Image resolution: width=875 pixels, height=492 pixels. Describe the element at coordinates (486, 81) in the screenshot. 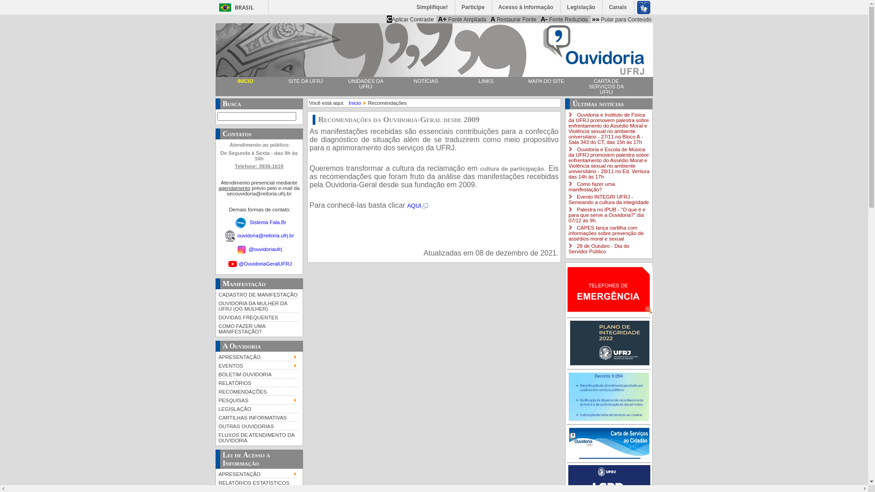

I see `LINKS` at that location.